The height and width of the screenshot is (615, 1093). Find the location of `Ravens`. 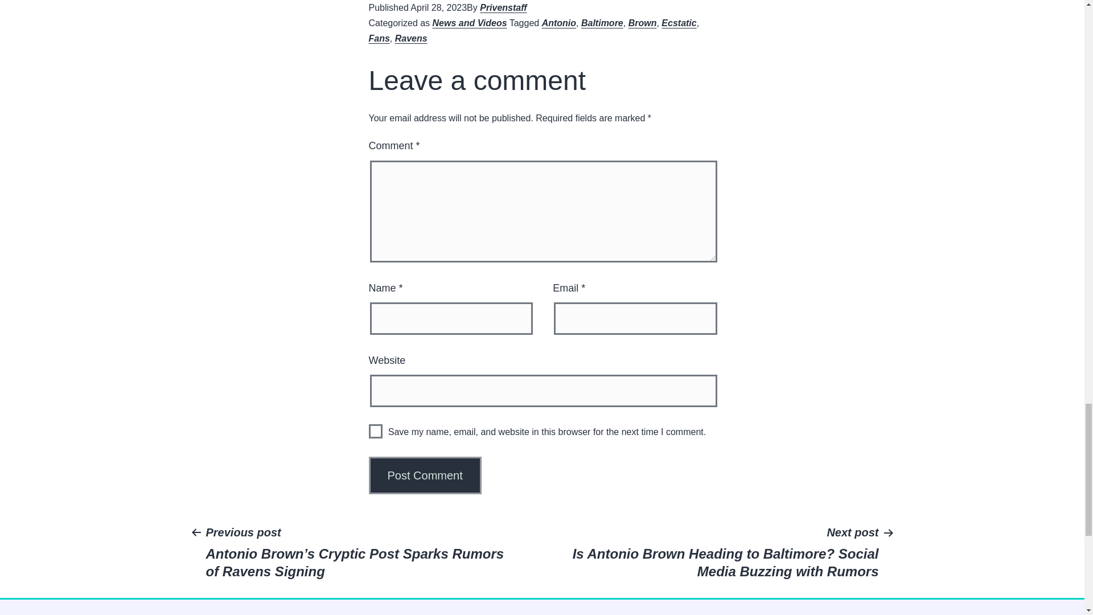

Ravens is located at coordinates (411, 38).